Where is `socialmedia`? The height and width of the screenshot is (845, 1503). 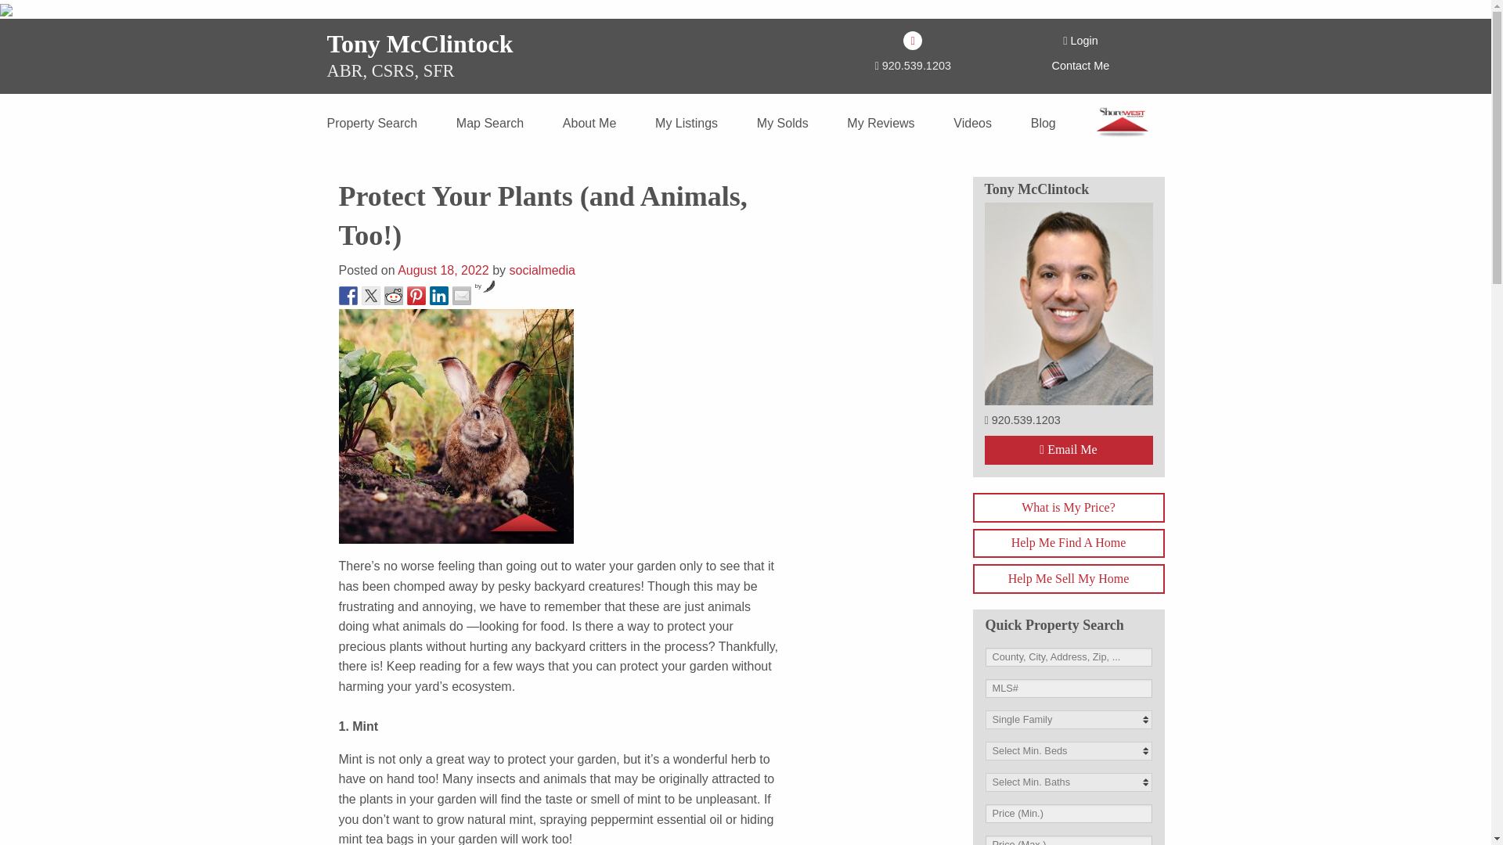 socialmedia is located at coordinates (542, 270).